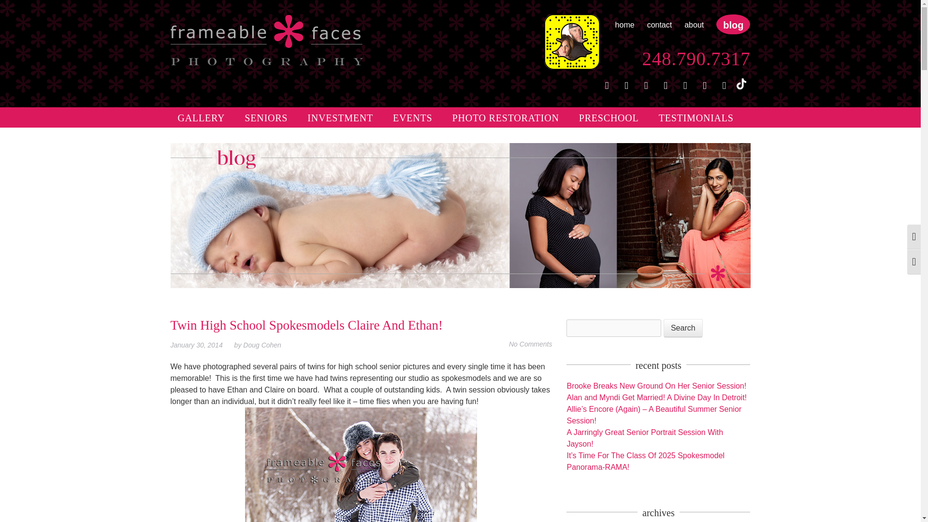 The image size is (928, 522). What do you see at coordinates (530, 344) in the screenshot?
I see `No Comments` at bounding box center [530, 344].